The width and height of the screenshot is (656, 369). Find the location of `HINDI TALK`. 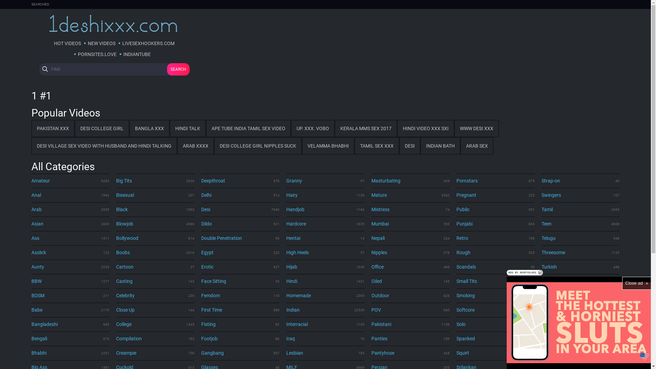

HINDI TALK is located at coordinates (187, 128).